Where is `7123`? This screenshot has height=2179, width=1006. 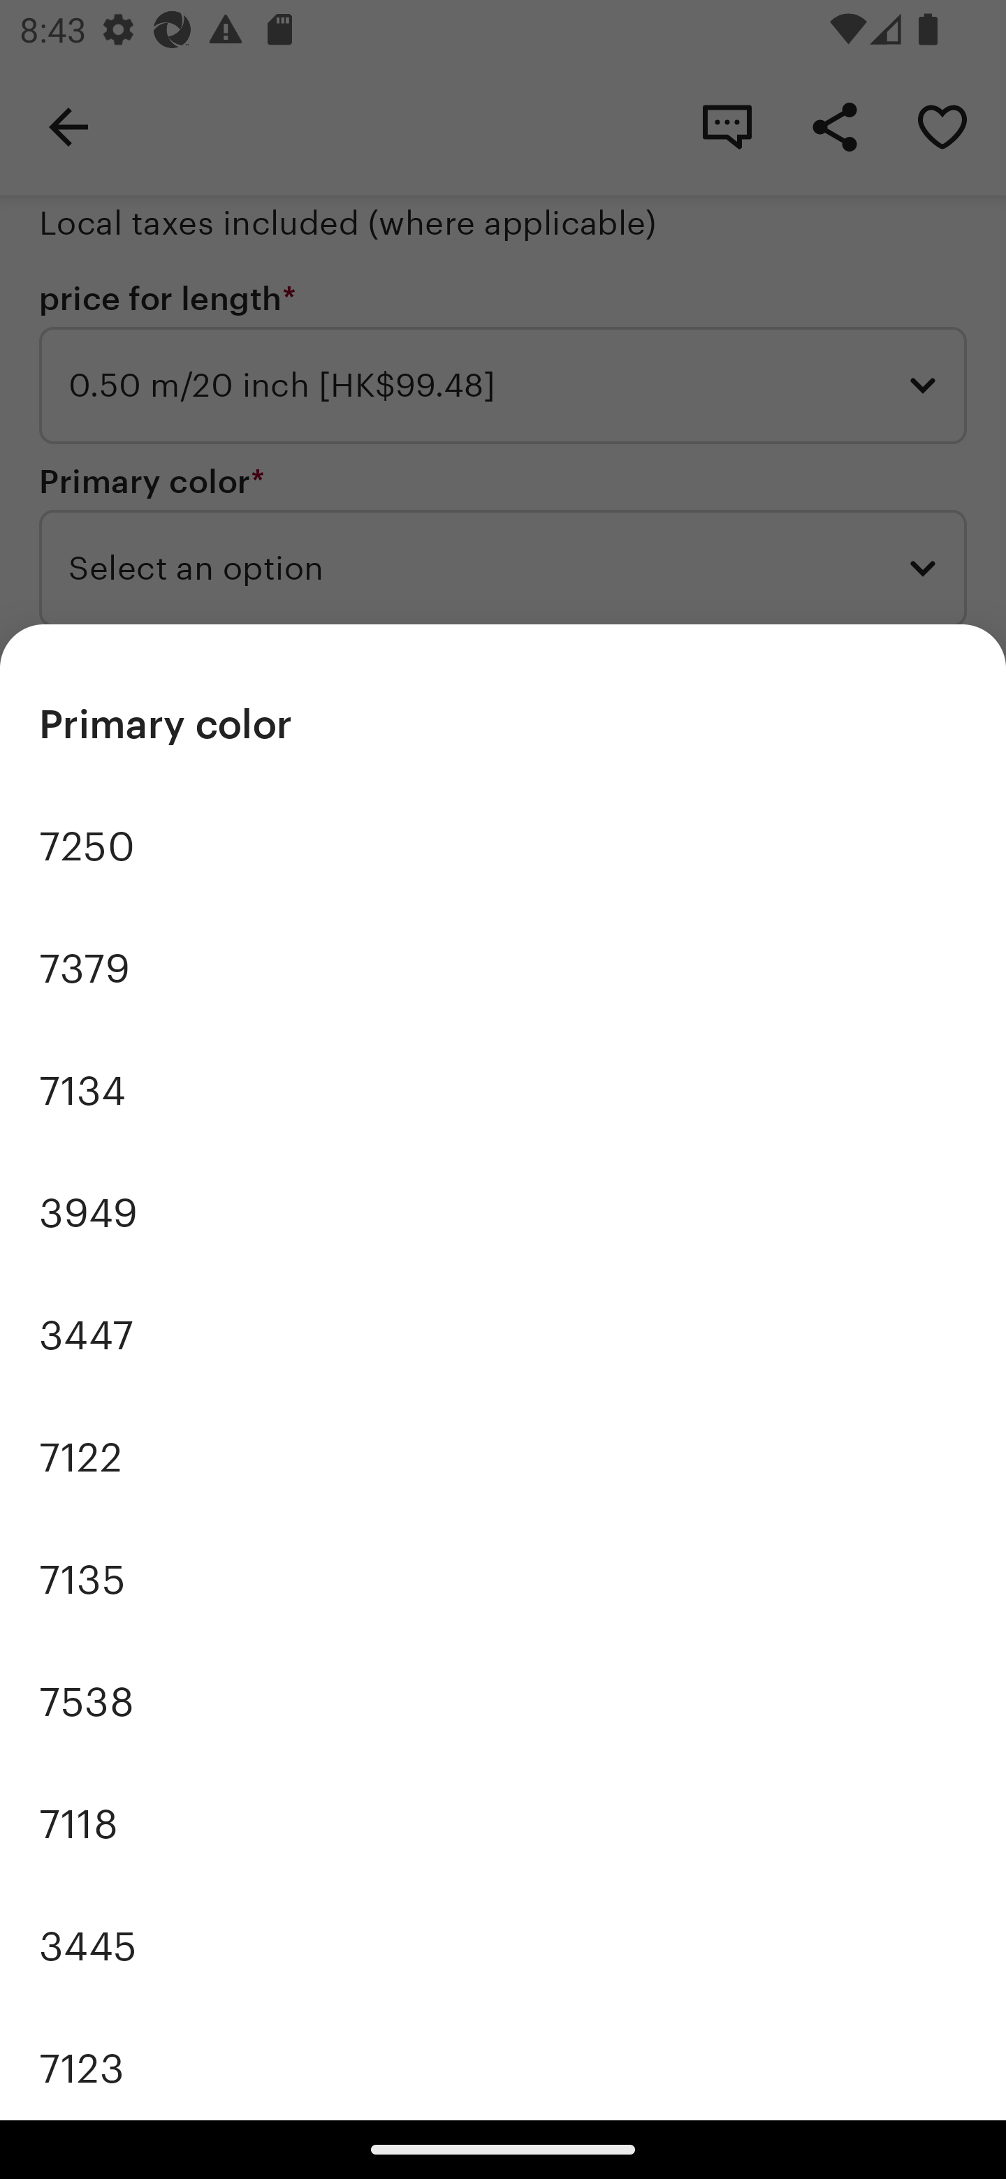
7123 is located at coordinates (503, 2063).